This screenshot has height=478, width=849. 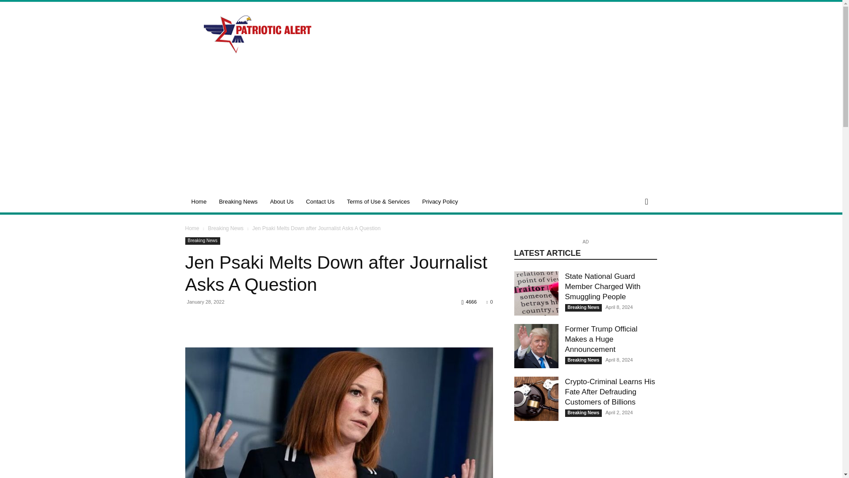 I want to click on psakitoo-758x424-1, so click(x=339, y=412).